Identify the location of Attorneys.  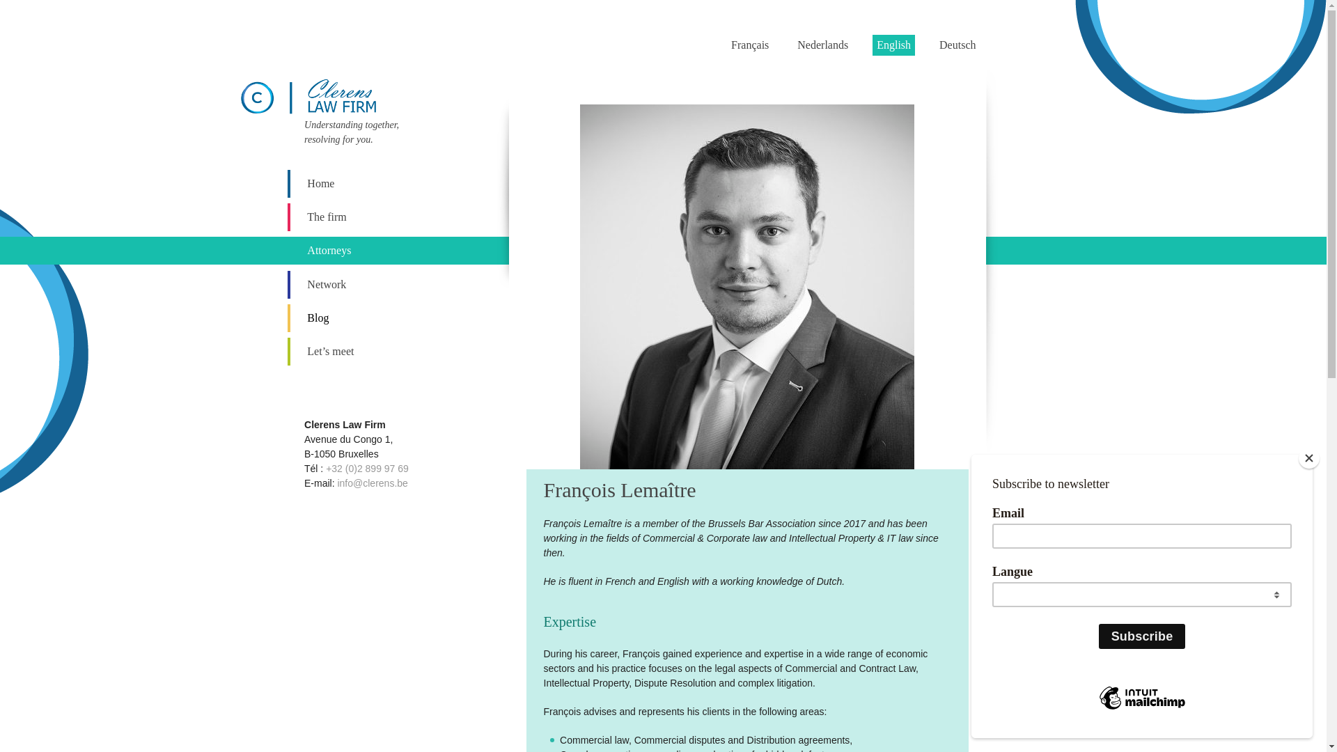
(358, 251).